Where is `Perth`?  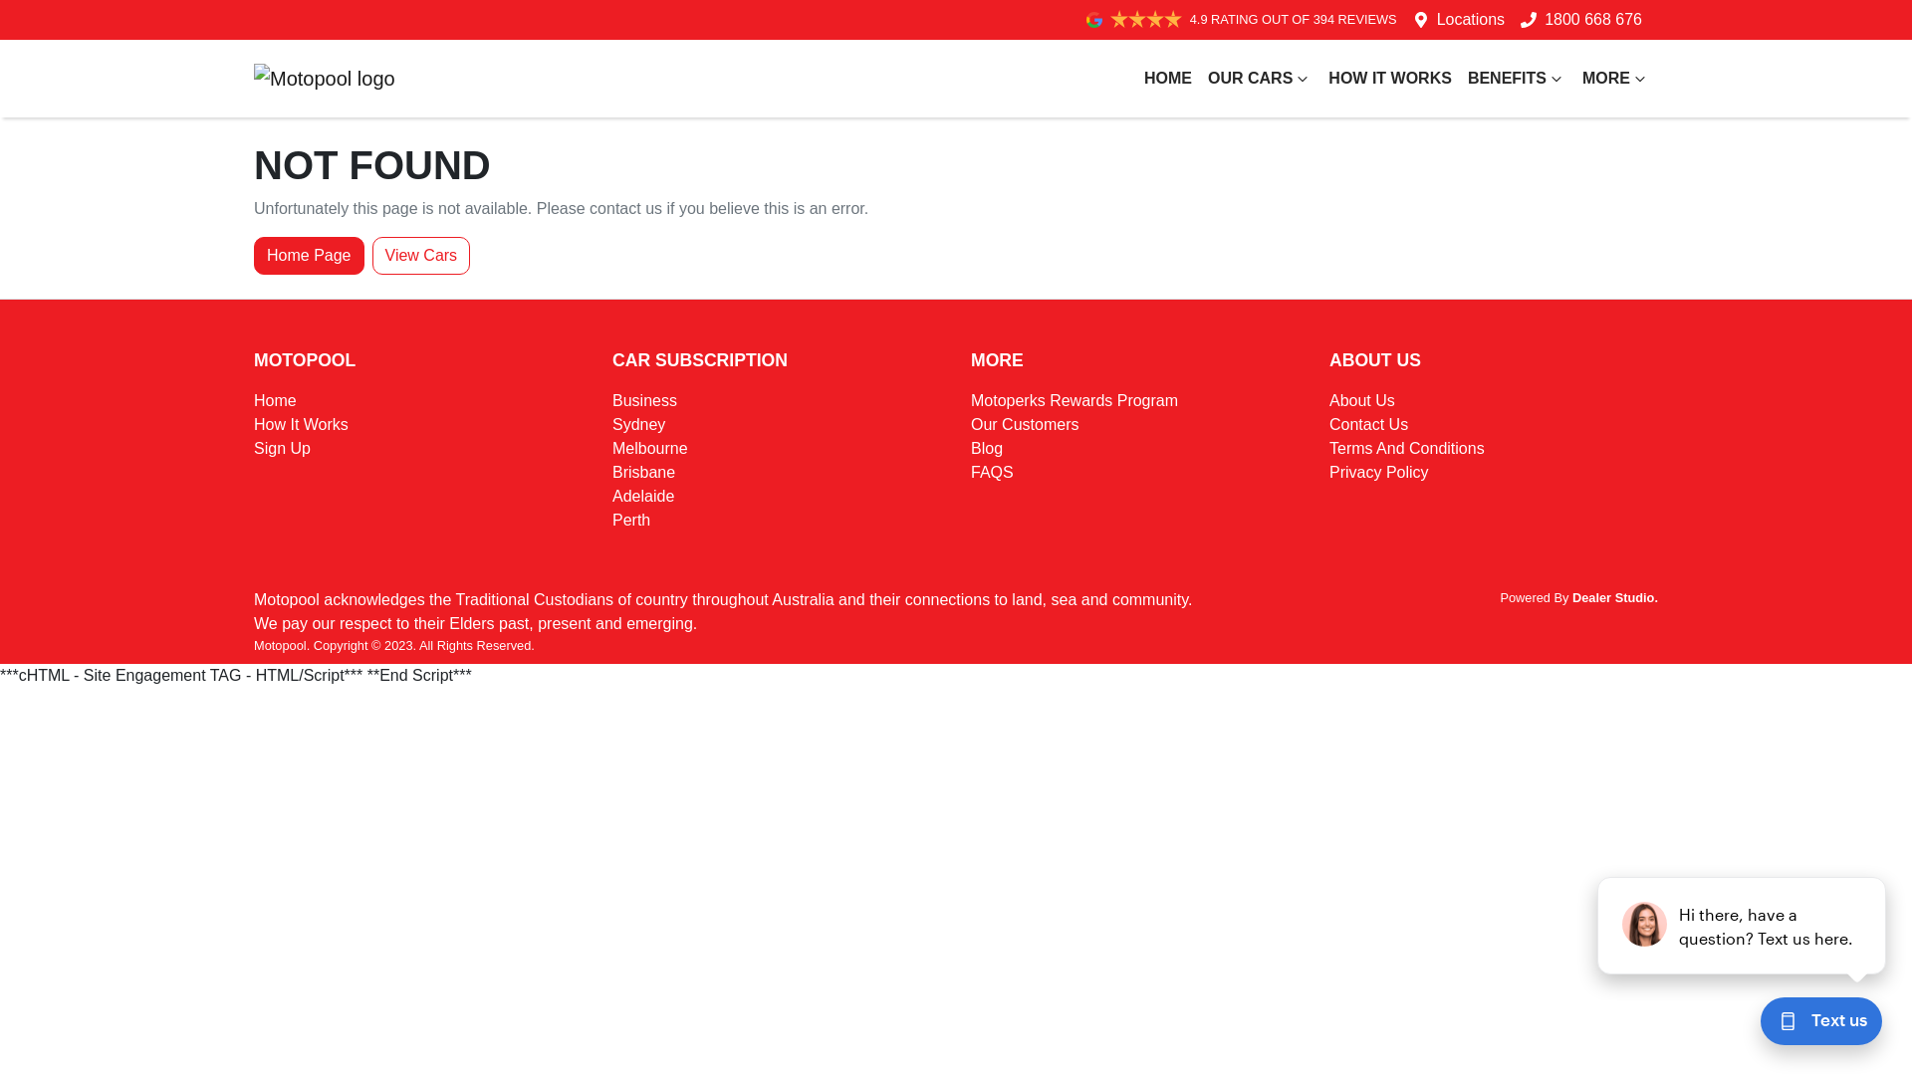
Perth is located at coordinates (631, 520).